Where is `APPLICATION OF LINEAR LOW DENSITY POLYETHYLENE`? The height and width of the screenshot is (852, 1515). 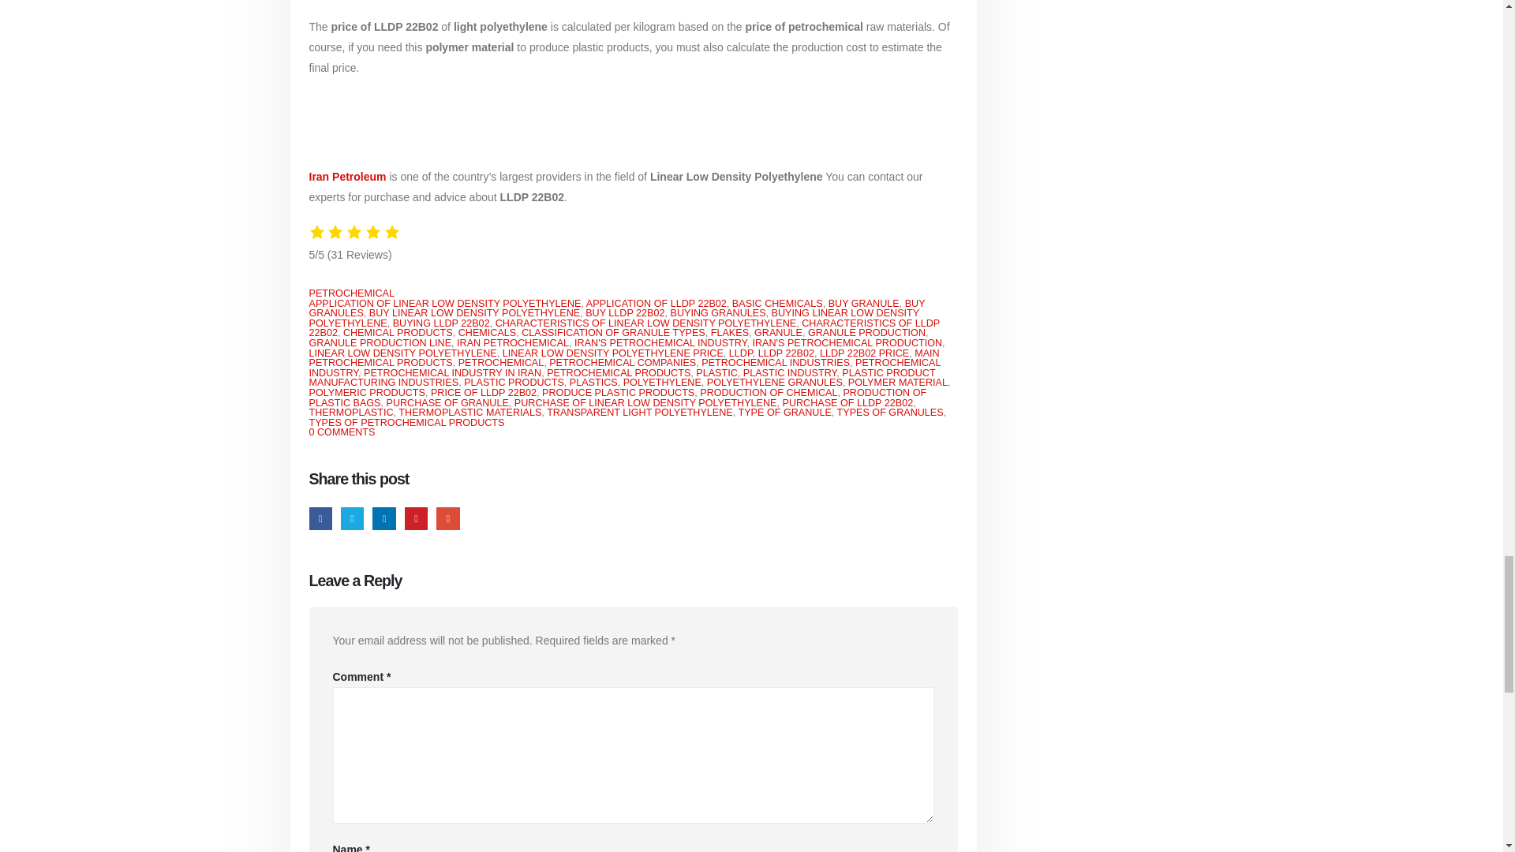
APPLICATION OF LINEAR LOW DENSITY POLYETHYLENE is located at coordinates (445, 304).